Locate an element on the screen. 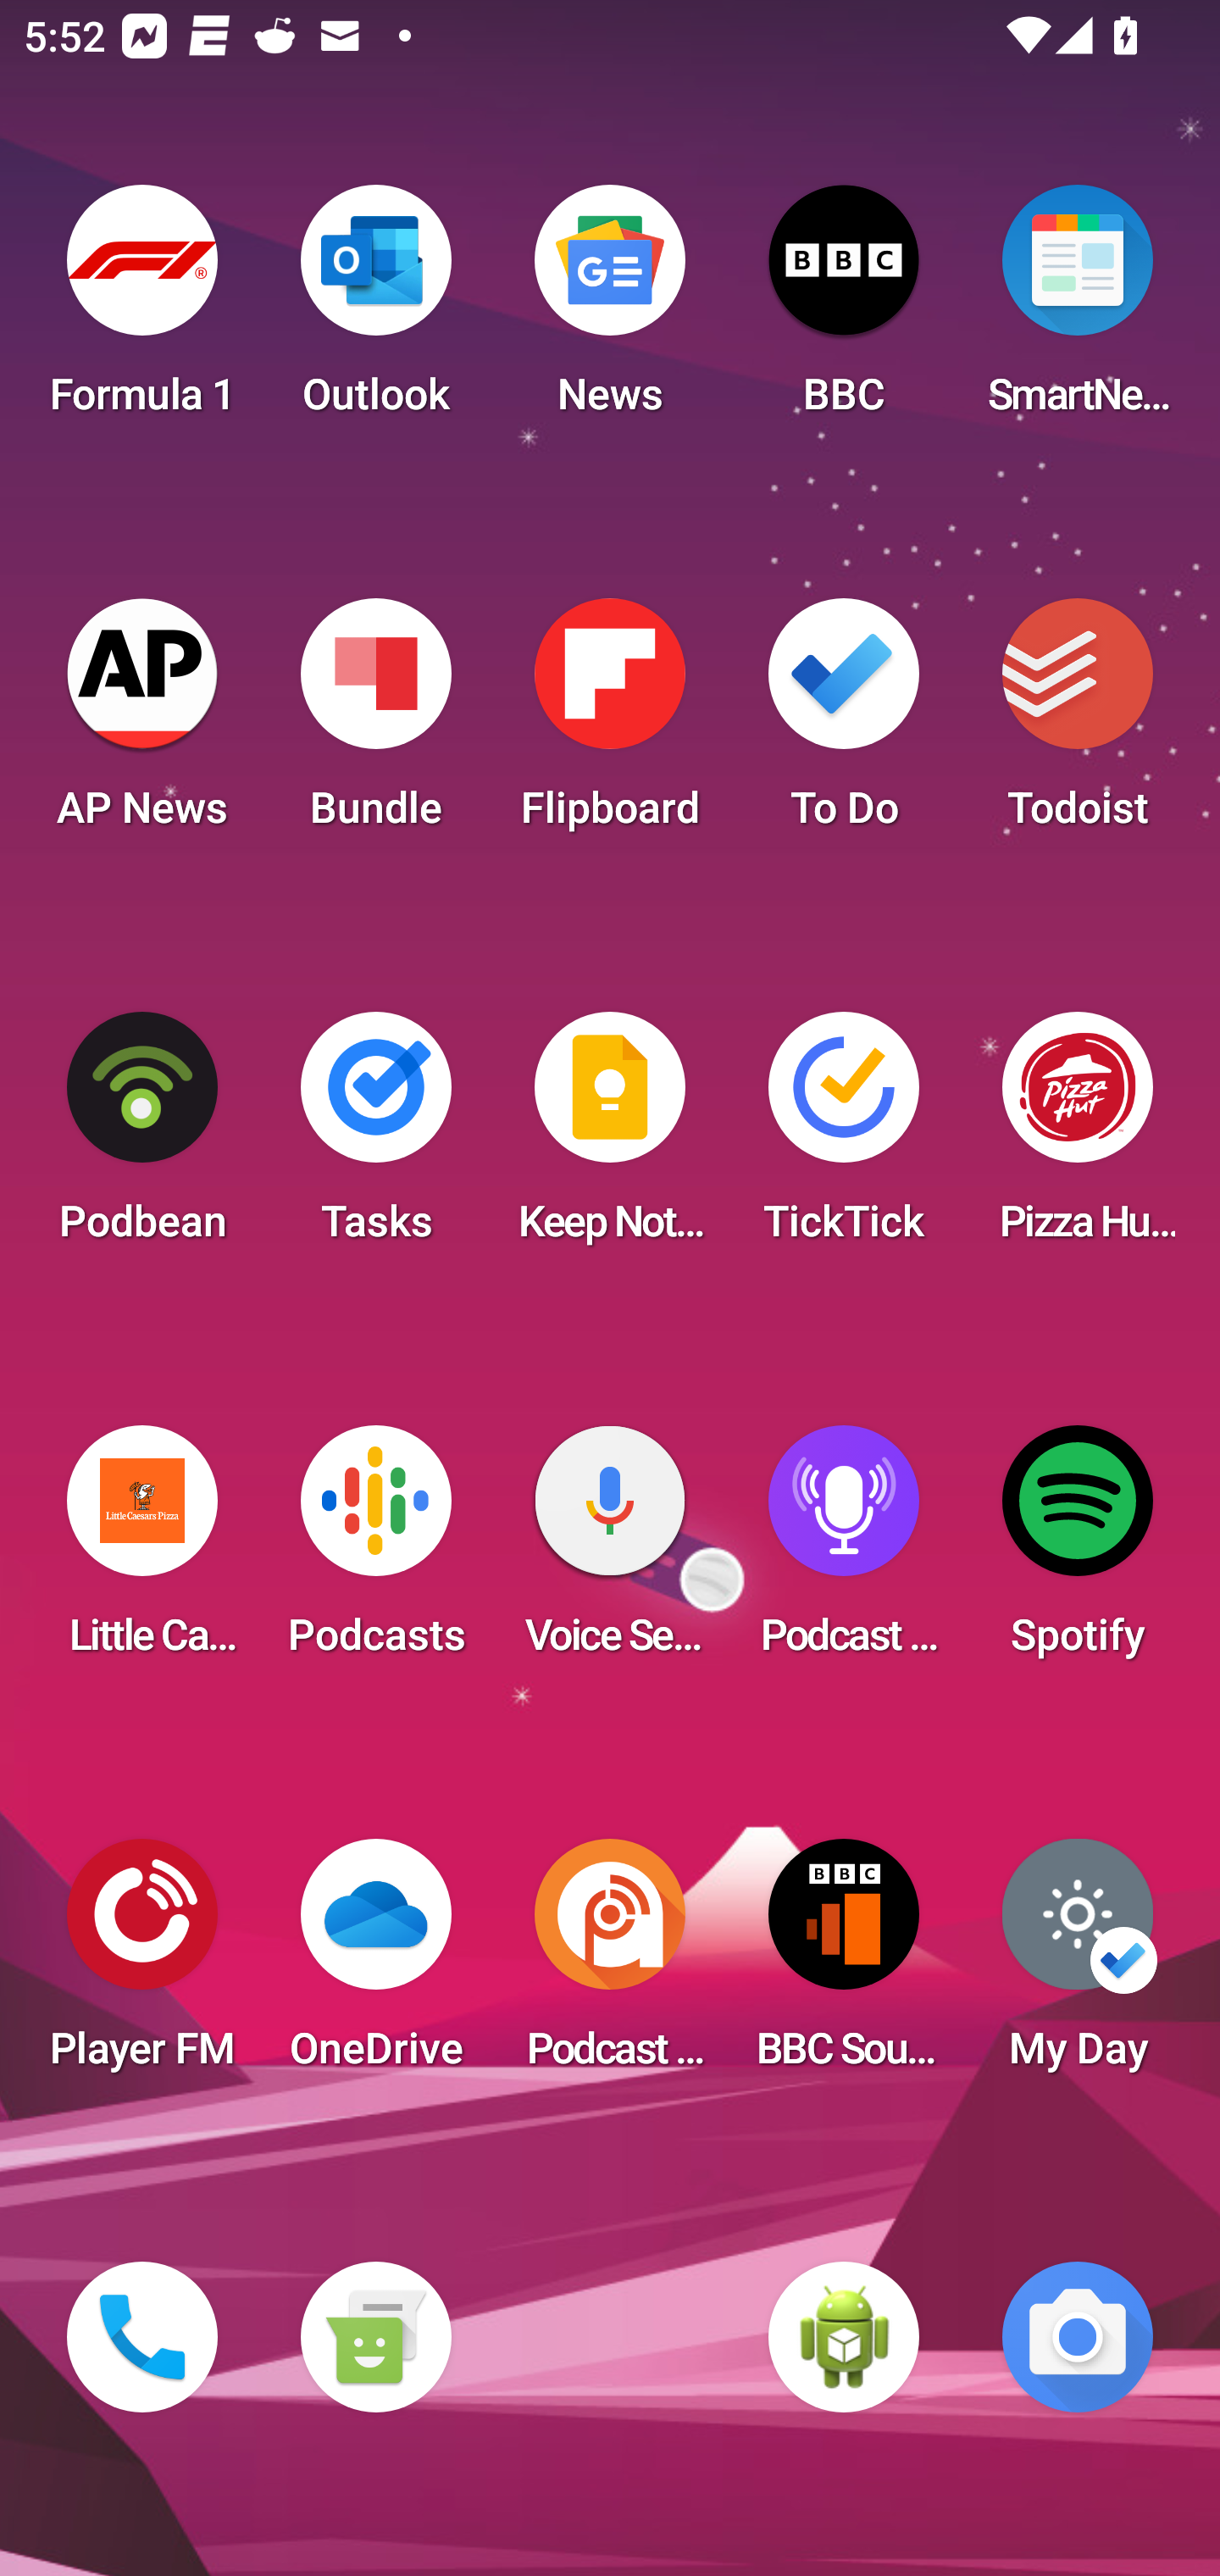  SmartNews is located at coordinates (1078, 310).